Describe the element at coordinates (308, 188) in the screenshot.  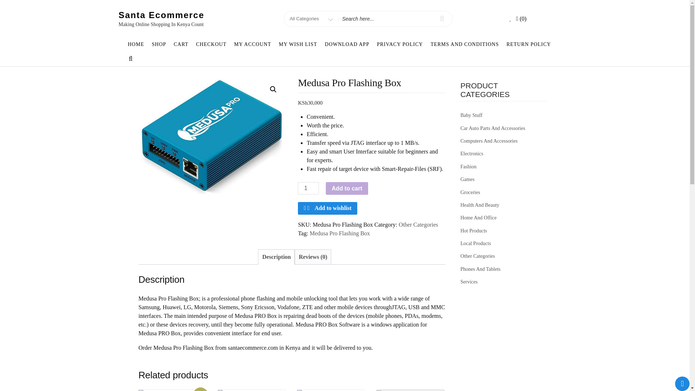
I see `1` at that location.